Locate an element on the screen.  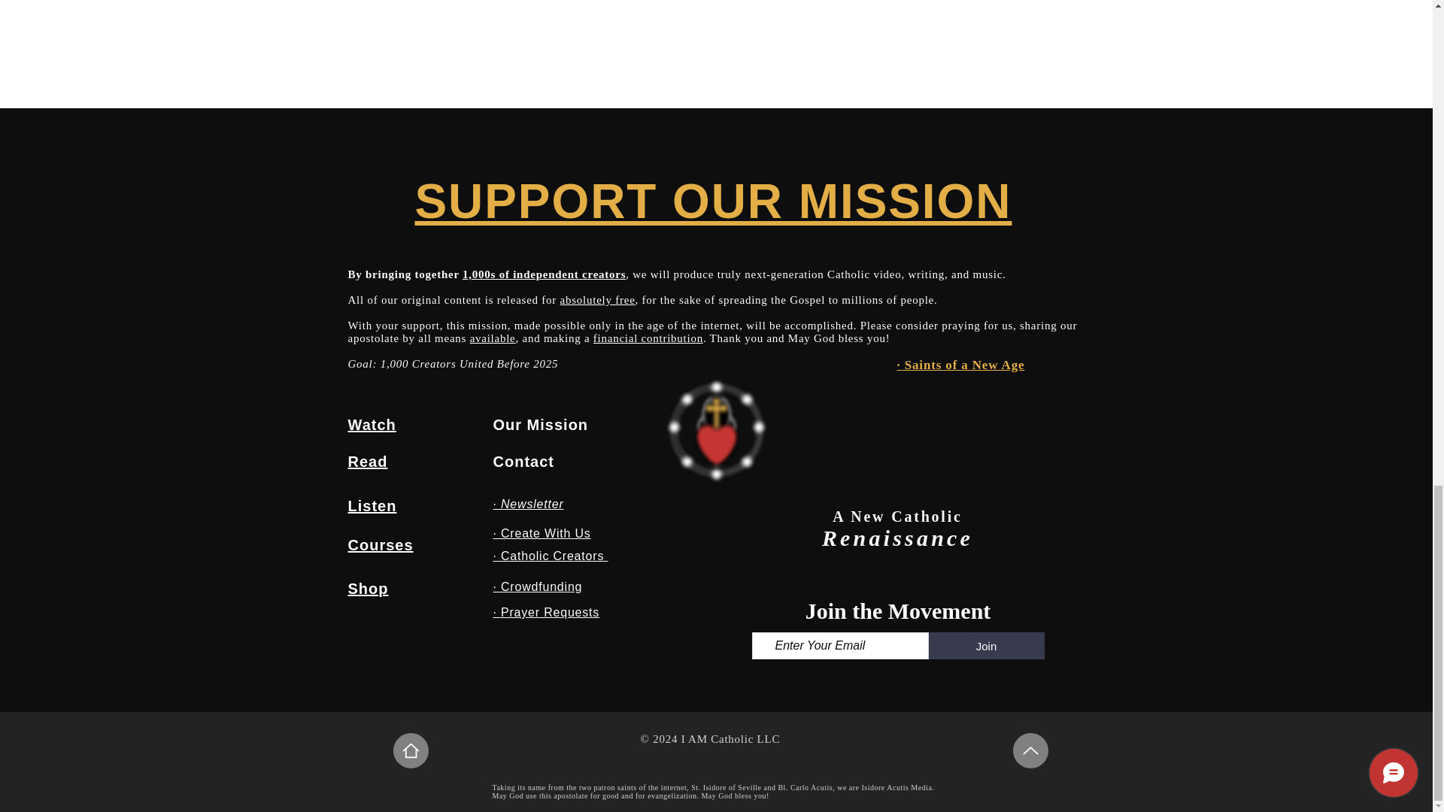
Contact is located at coordinates (523, 462).